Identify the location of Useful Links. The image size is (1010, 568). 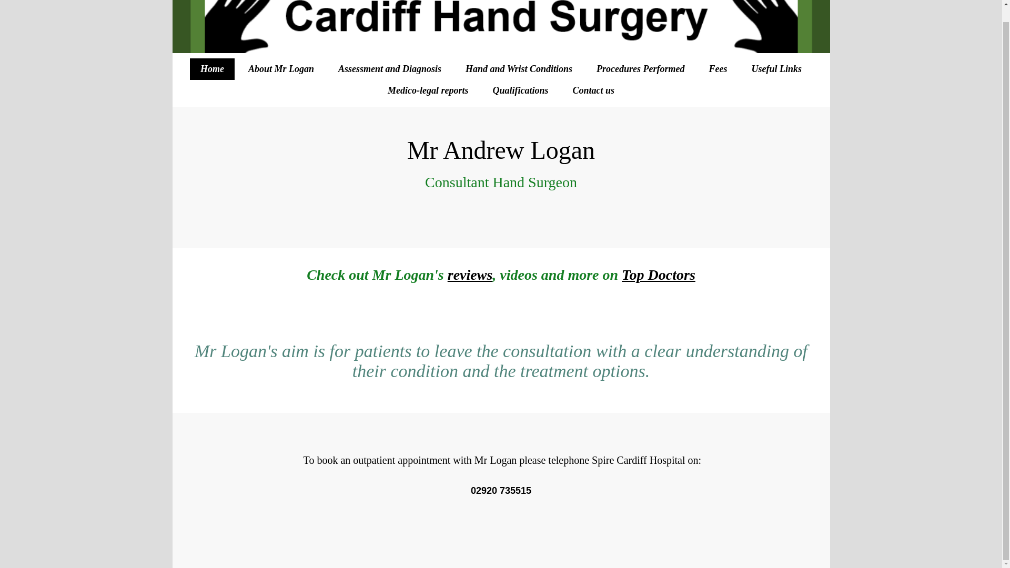
(776, 69).